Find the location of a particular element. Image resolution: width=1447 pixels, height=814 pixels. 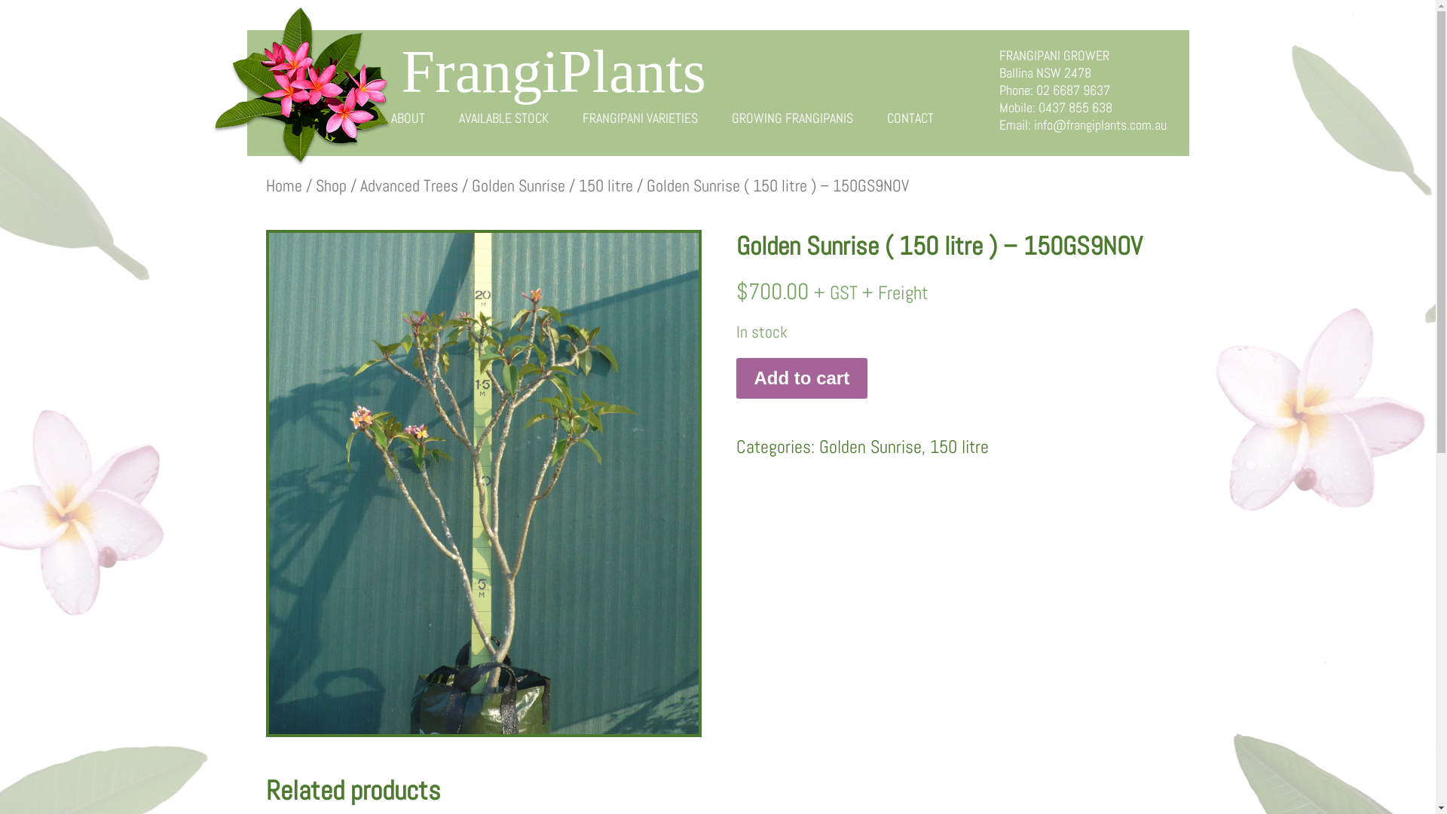

FrangiPlants is located at coordinates (553, 72).